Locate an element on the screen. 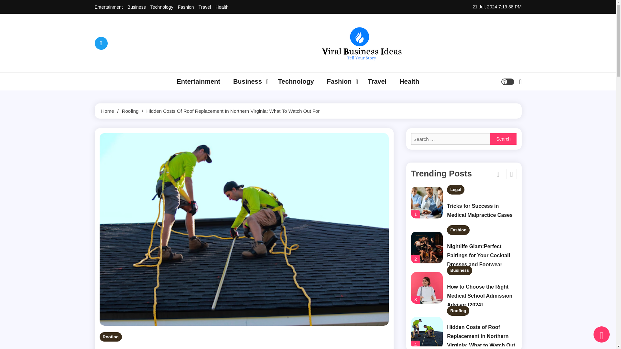  Viral Business Ideas is located at coordinates (302, 73).